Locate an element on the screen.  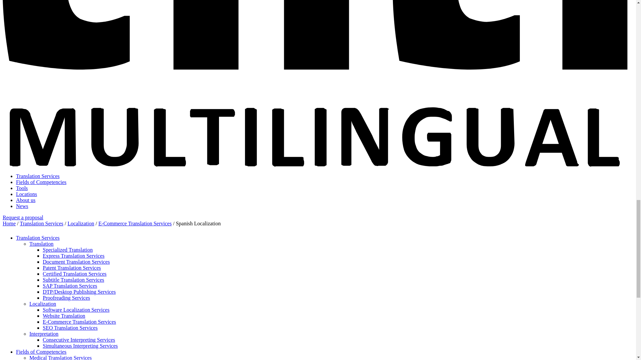
Home is located at coordinates (9, 223).